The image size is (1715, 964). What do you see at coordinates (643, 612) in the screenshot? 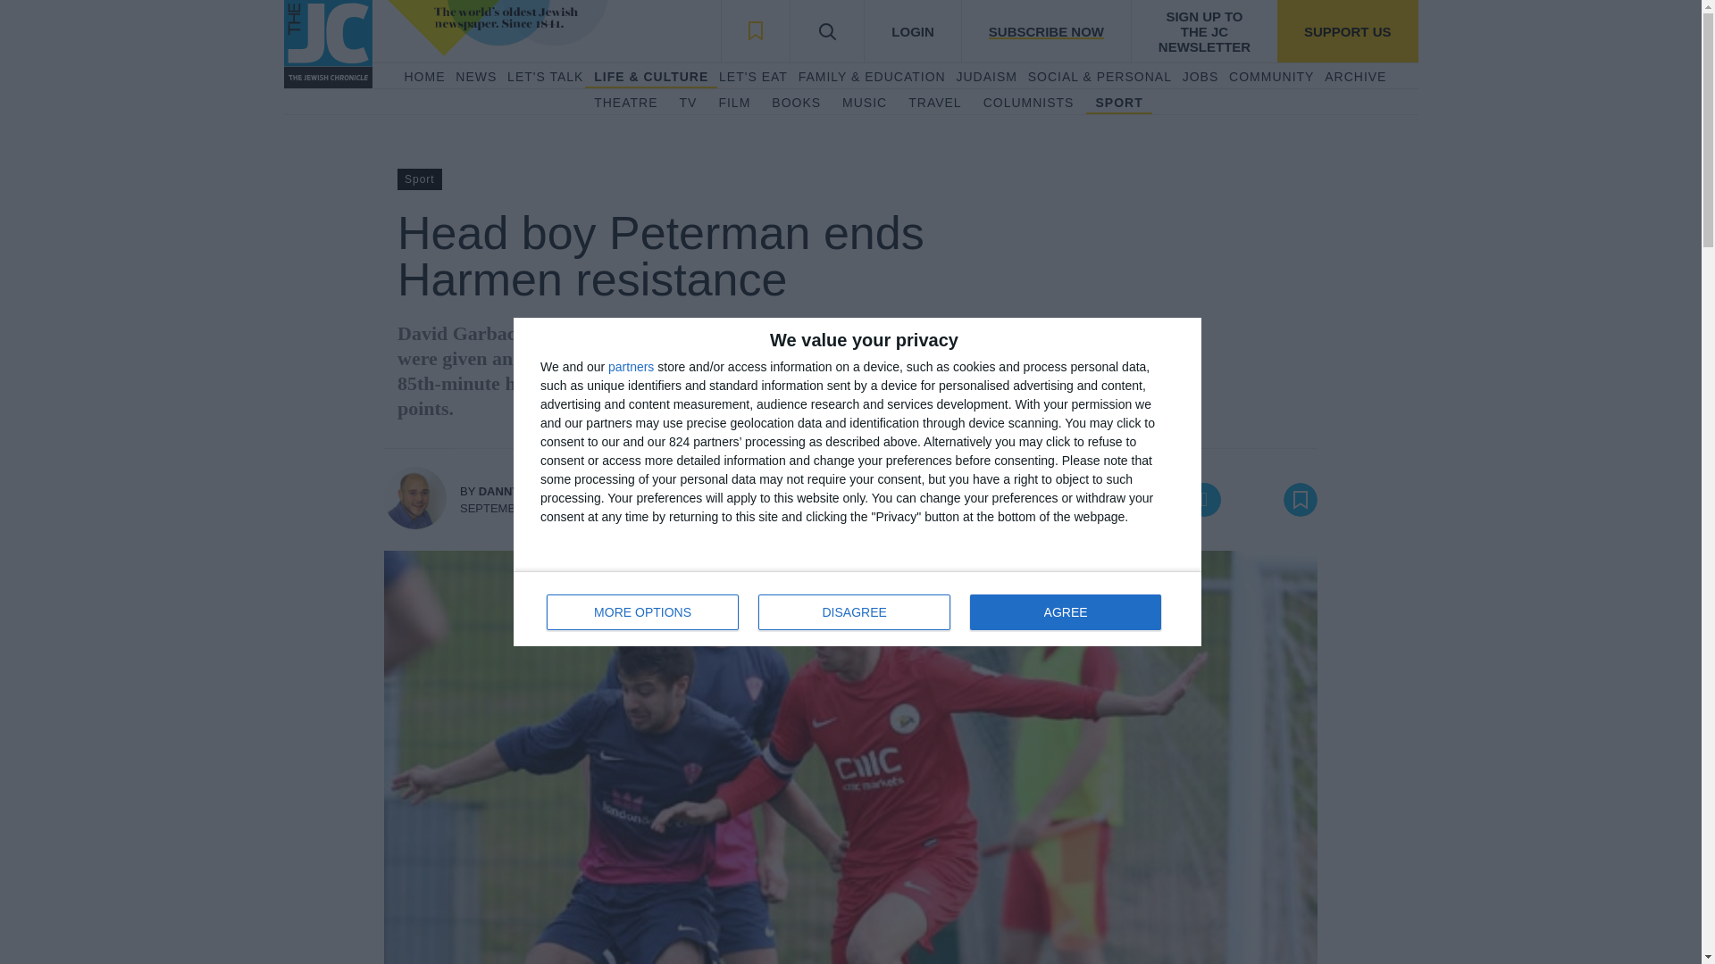
I see `MORE OPTIONS` at bounding box center [643, 612].